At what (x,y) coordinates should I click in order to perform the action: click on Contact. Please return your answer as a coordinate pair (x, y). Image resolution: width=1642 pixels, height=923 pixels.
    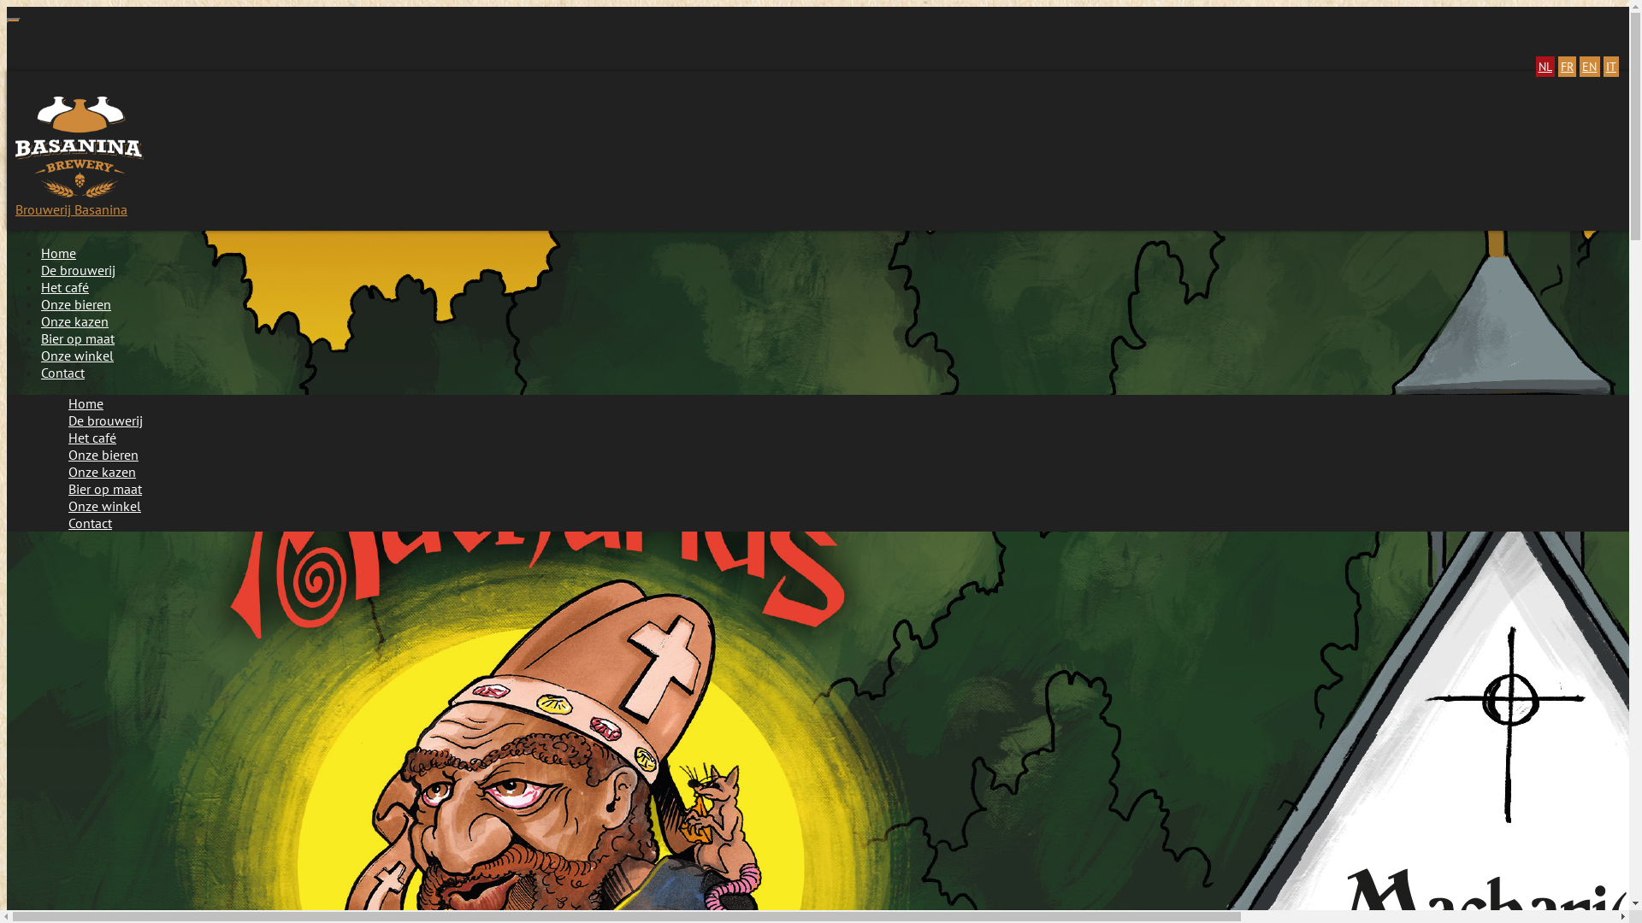
    Looking at the image, I should click on (94, 523).